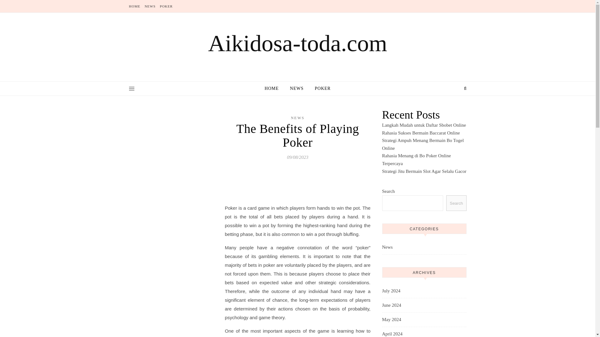  Describe the element at coordinates (424, 125) in the screenshot. I see `Langkah Mudah untuk Daftar Sbobet Online` at that location.